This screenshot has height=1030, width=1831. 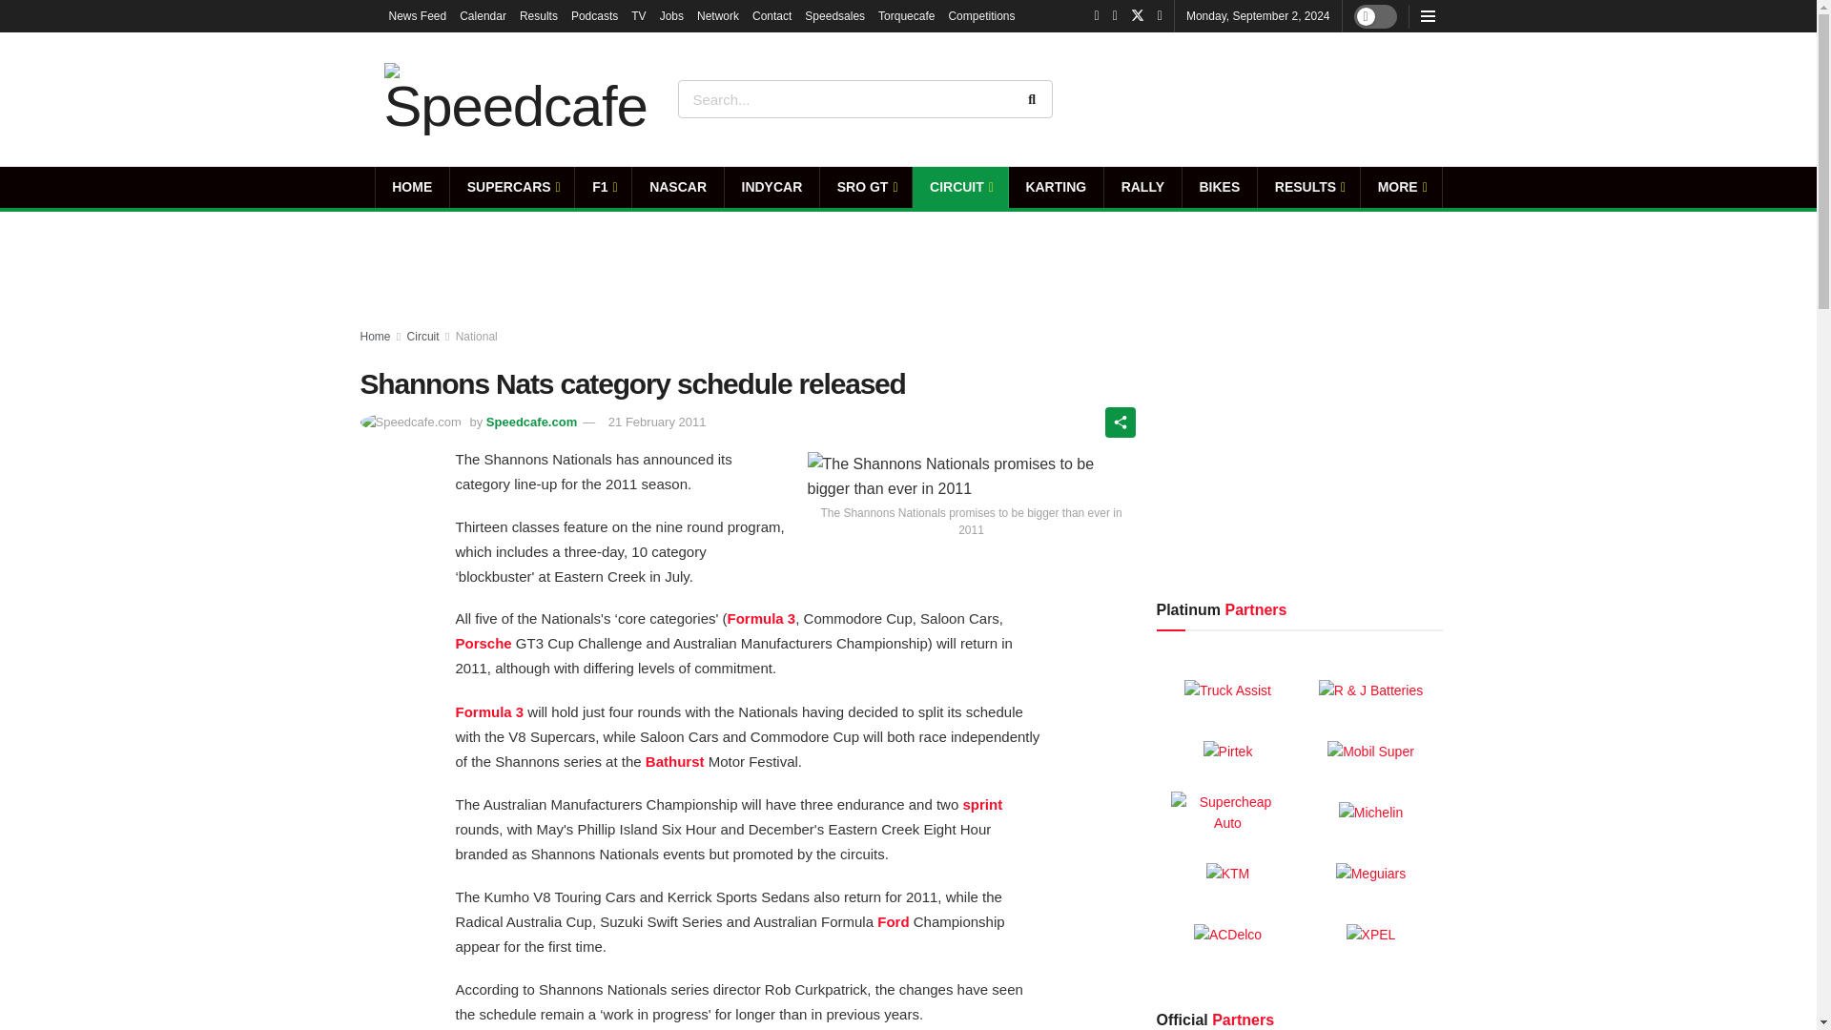 What do you see at coordinates (834, 15) in the screenshot?
I see `Speedsales` at bounding box center [834, 15].